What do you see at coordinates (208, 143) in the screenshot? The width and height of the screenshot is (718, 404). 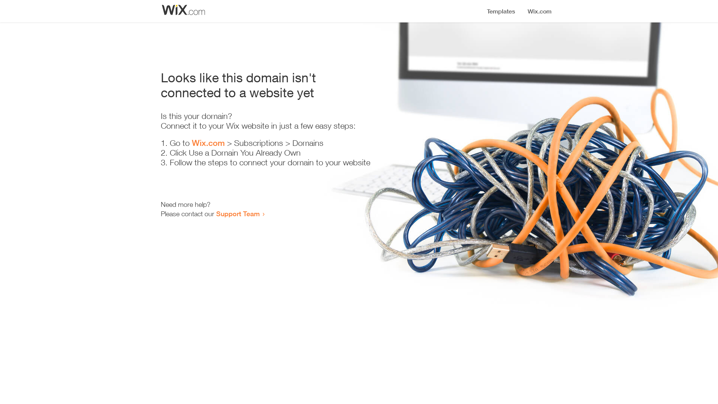 I see `Wix.com` at bounding box center [208, 143].